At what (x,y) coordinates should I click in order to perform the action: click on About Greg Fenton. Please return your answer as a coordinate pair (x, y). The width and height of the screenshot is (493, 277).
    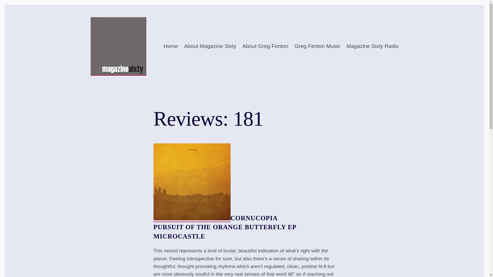
    Looking at the image, I should click on (266, 46).